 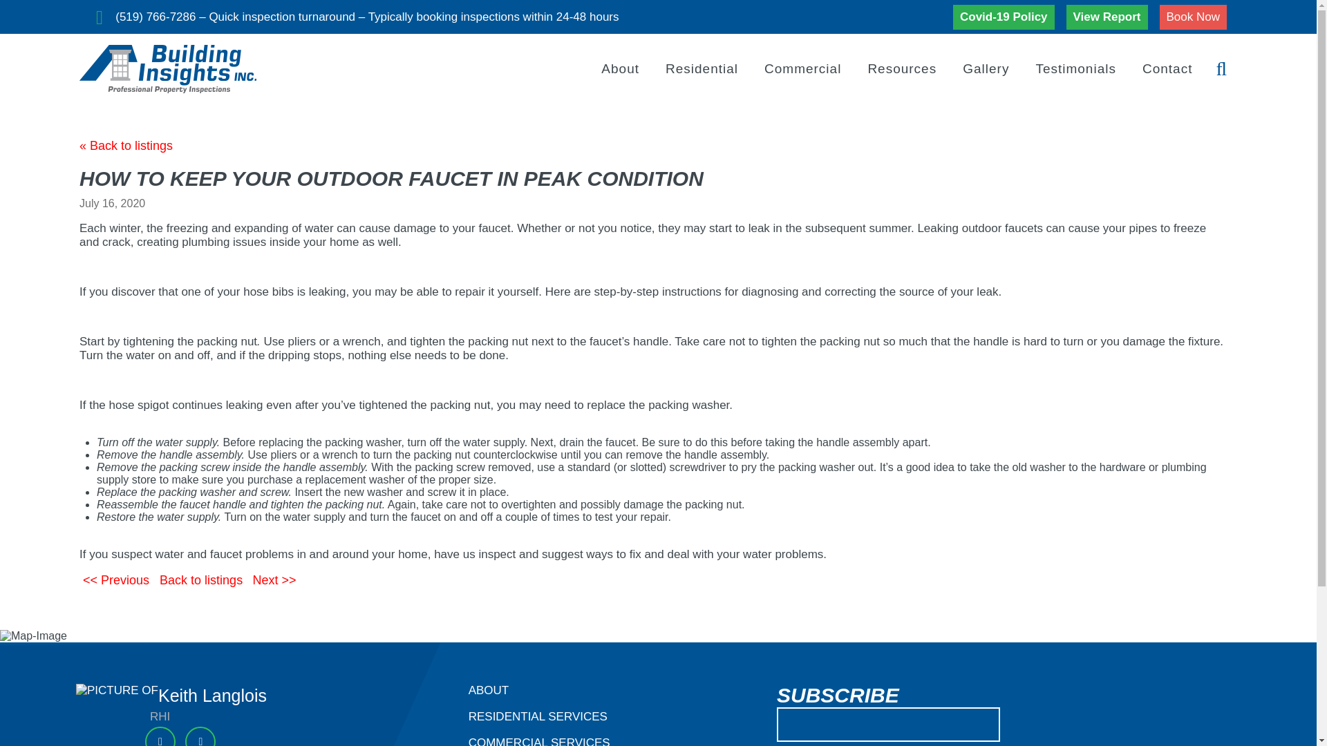 What do you see at coordinates (1004, 17) in the screenshot?
I see `Covid-19 Policy` at bounding box center [1004, 17].